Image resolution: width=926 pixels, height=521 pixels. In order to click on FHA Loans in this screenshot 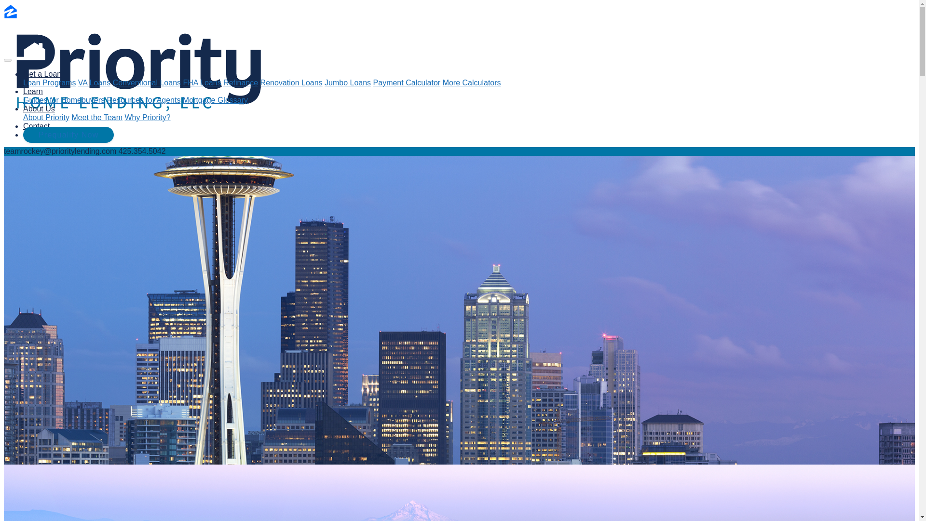, I will do `click(202, 83)`.